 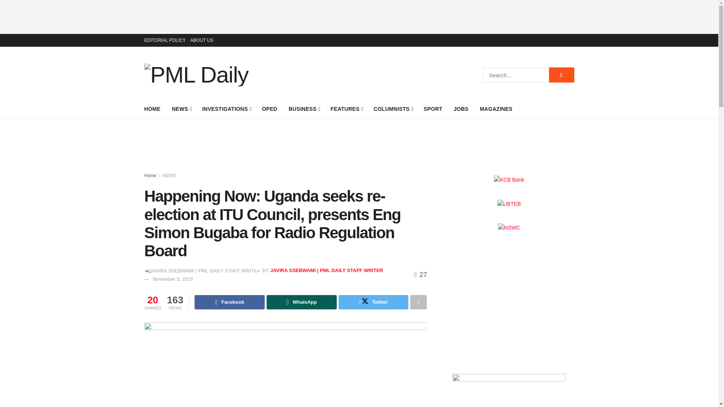 I want to click on MAGAZINES, so click(x=496, y=109).